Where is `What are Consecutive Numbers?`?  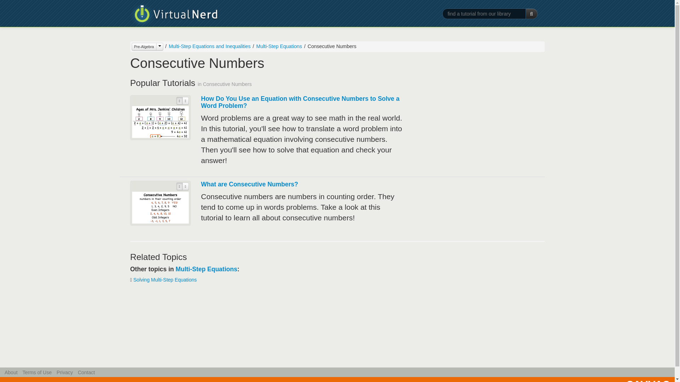 What are Consecutive Numbers? is located at coordinates (250, 184).